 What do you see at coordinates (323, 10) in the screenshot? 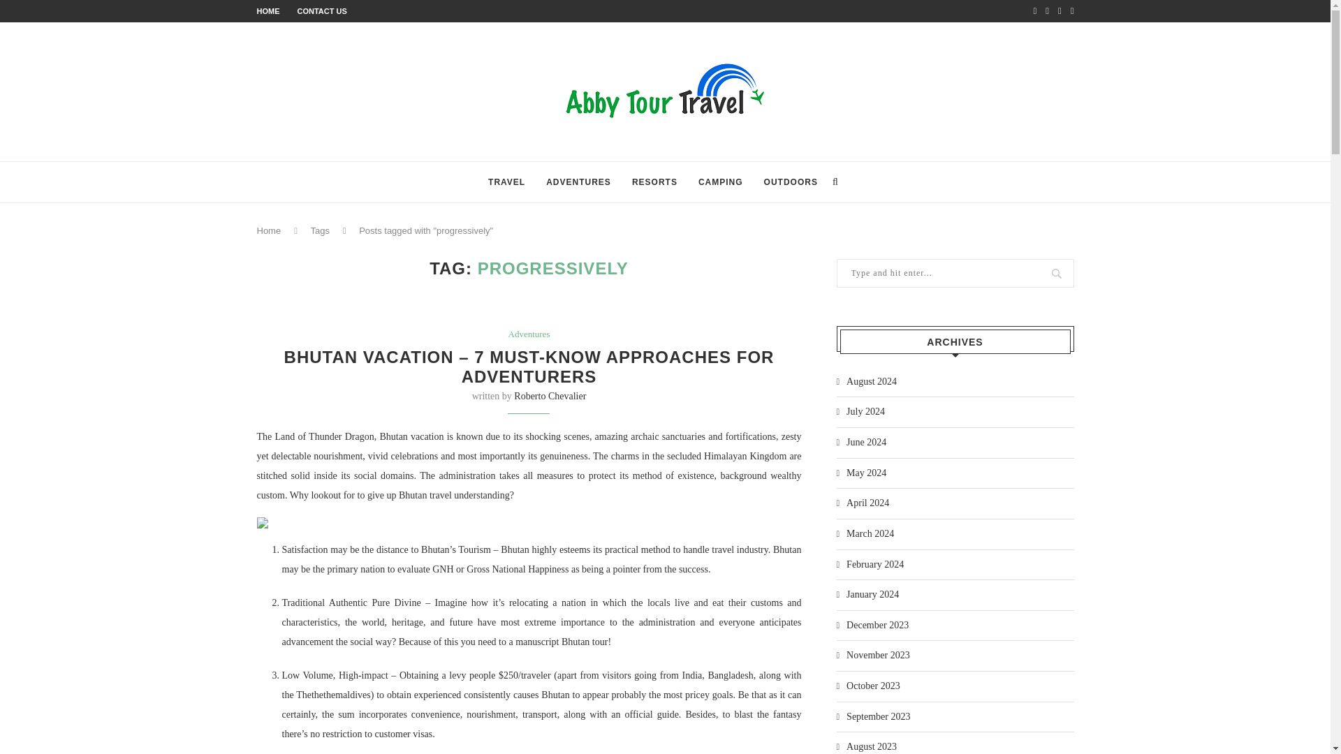
I see `CONTACT US` at bounding box center [323, 10].